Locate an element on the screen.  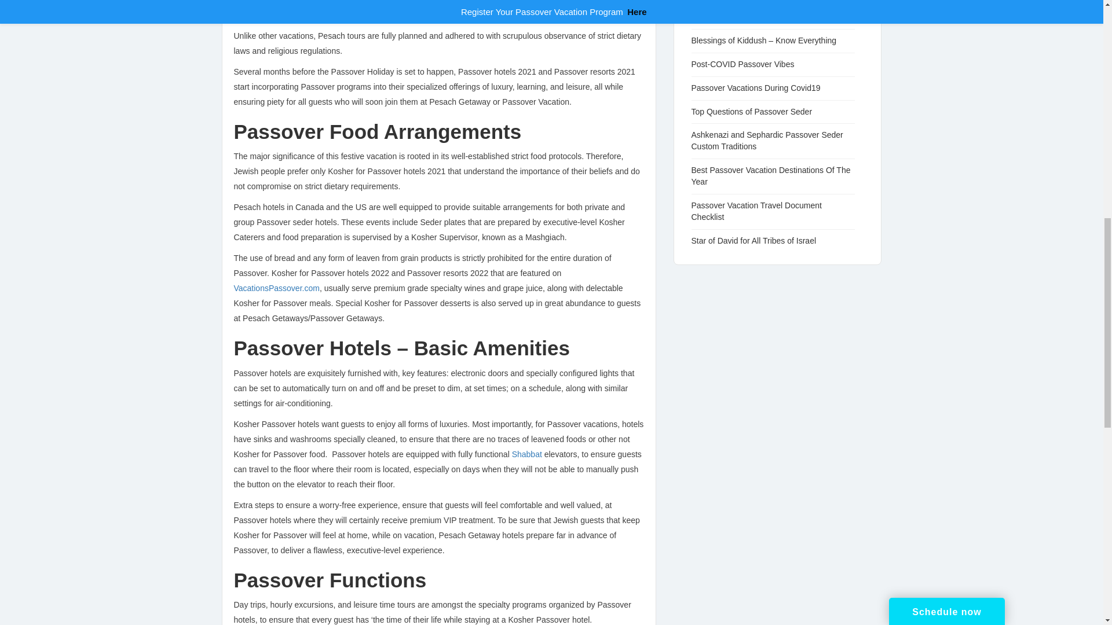
VacationsPassover.com is located at coordinates (277, 288).